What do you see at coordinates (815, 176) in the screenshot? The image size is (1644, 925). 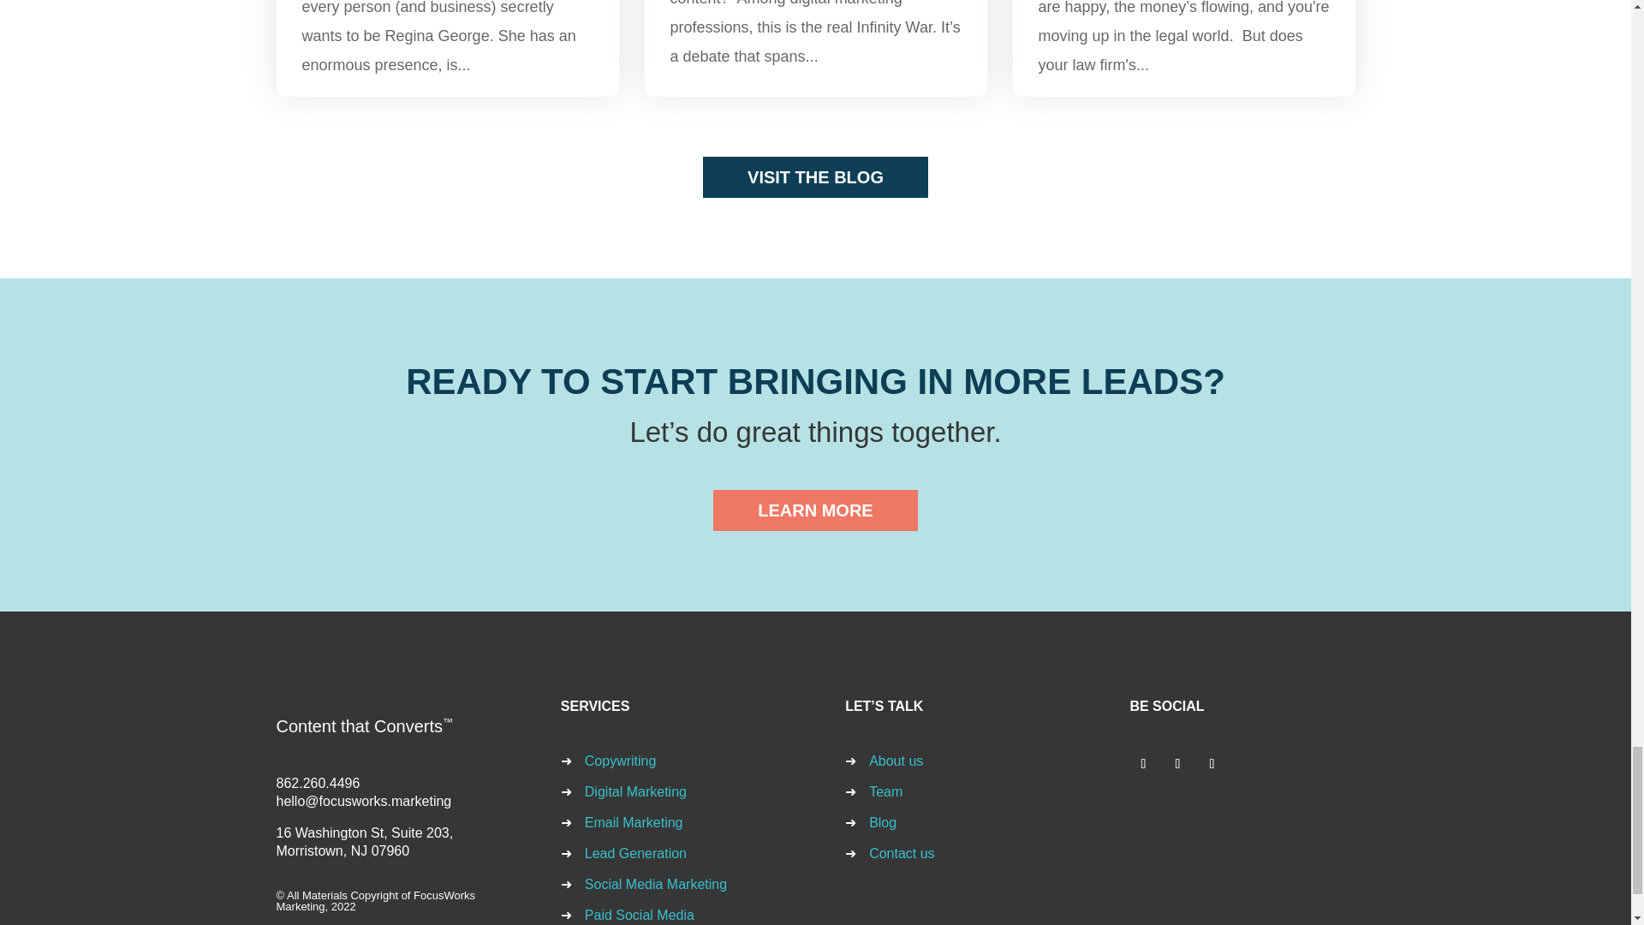 I see `VISIT THE BLOG` at bounding box center [815, 176].